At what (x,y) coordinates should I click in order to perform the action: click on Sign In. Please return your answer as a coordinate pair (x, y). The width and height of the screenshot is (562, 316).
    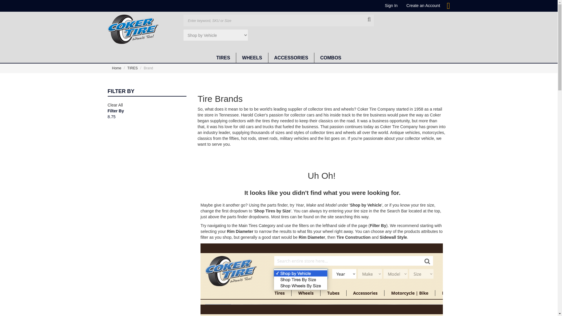
    Looking at the image, I should click on (391, 5).